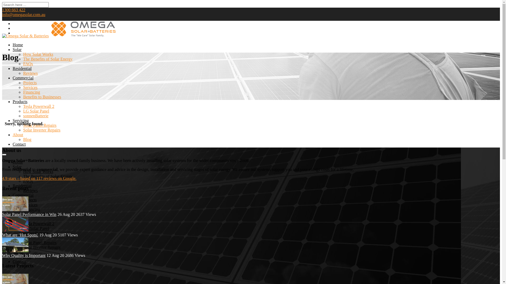 This screenshot has width=506, height=284. I want to click on Solar Inverter Repairs, so click(42, 247).